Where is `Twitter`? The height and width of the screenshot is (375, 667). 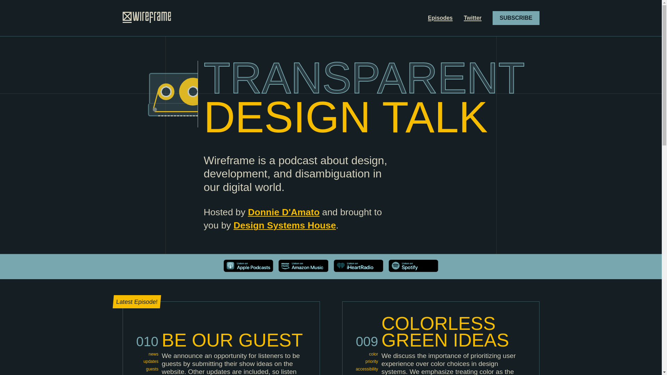 Twitter is located at coordinates (472, 18).